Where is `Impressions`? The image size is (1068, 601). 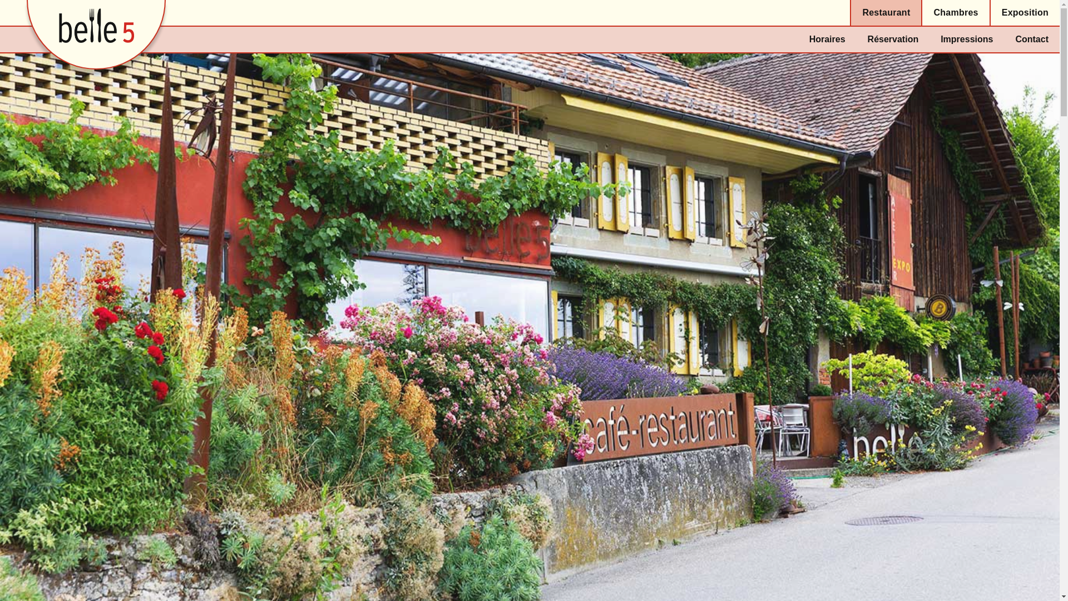
Impressions is located at coordinates (967, 40).